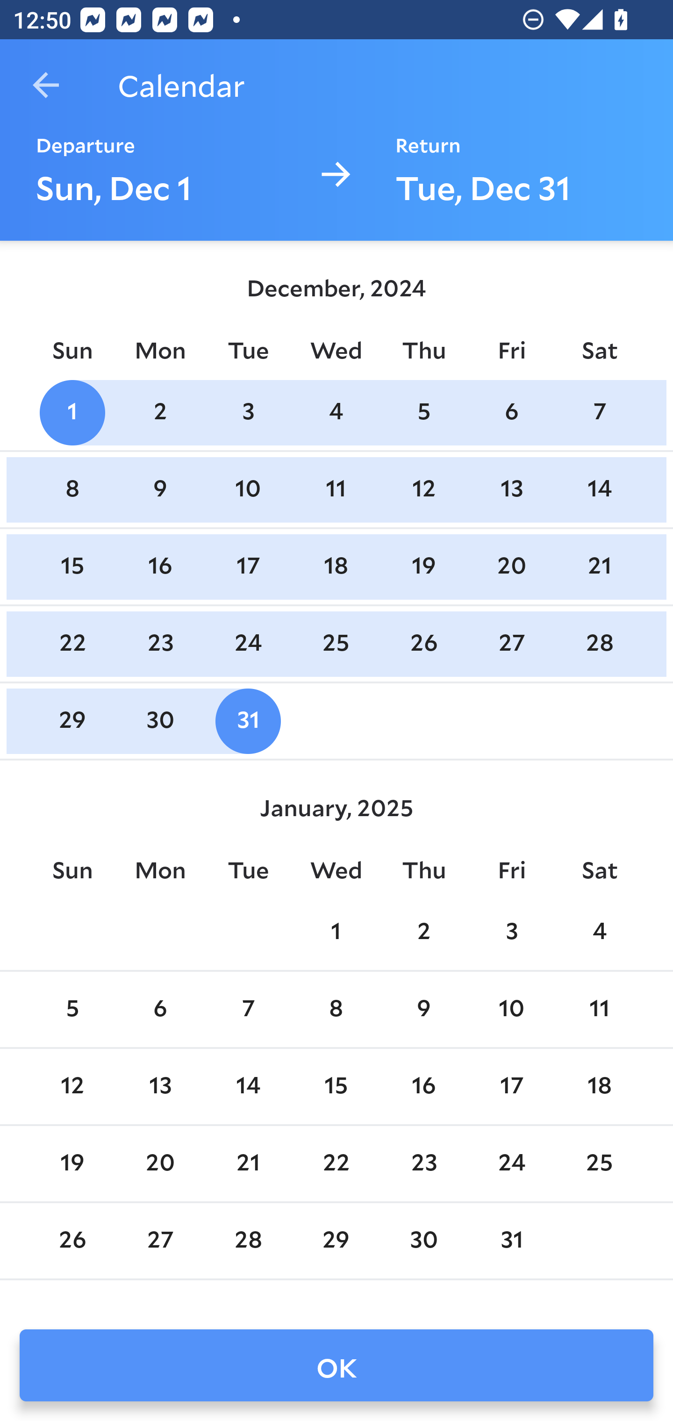 This screenshot has height=1421, width=673. What do you see at coordinates (248, 412) in the screenshot?
I see `3` at bounding box center [248, 412].